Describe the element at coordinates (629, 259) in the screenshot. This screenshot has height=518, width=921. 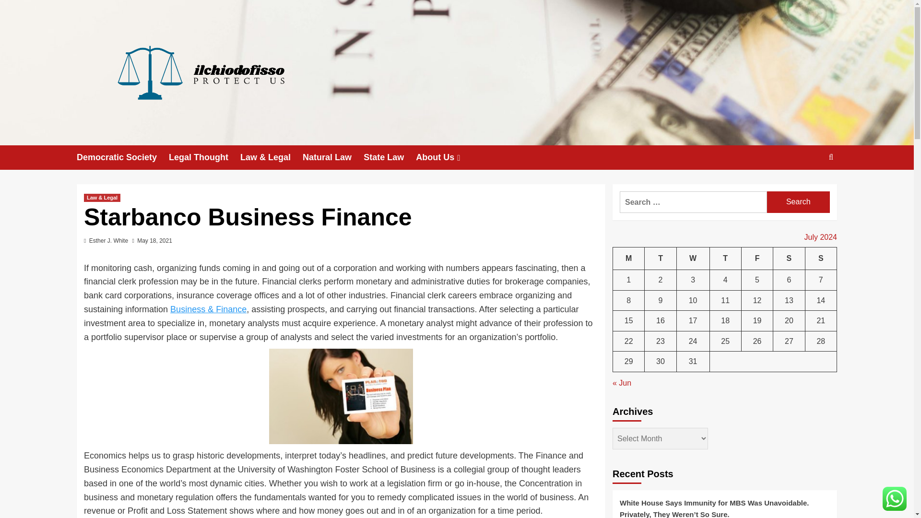
I see `Monday` at that location.